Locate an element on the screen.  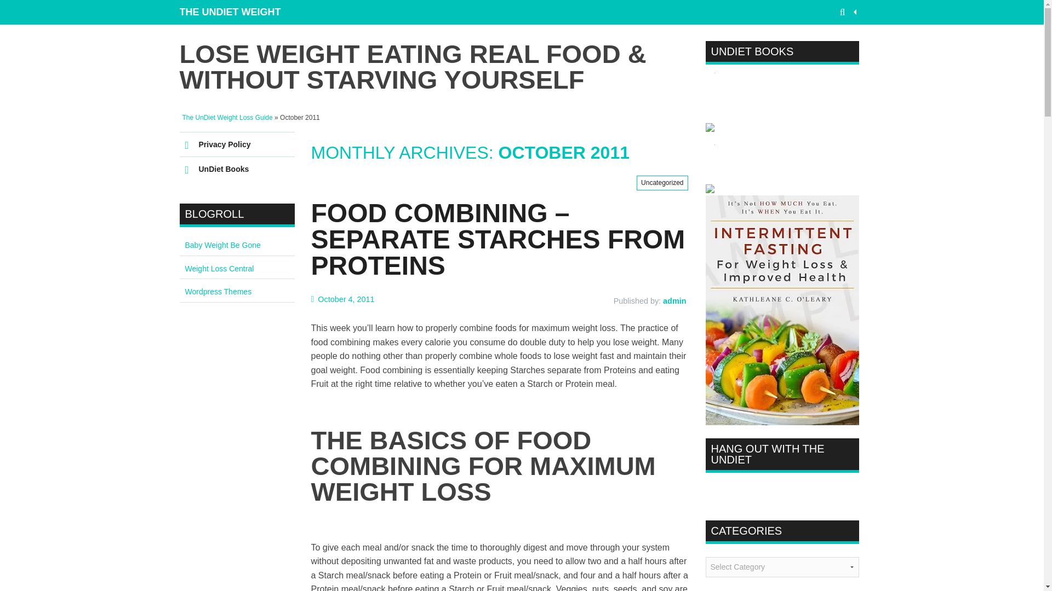
Baby Weight Be Gone is located at coordinates (222, 245).